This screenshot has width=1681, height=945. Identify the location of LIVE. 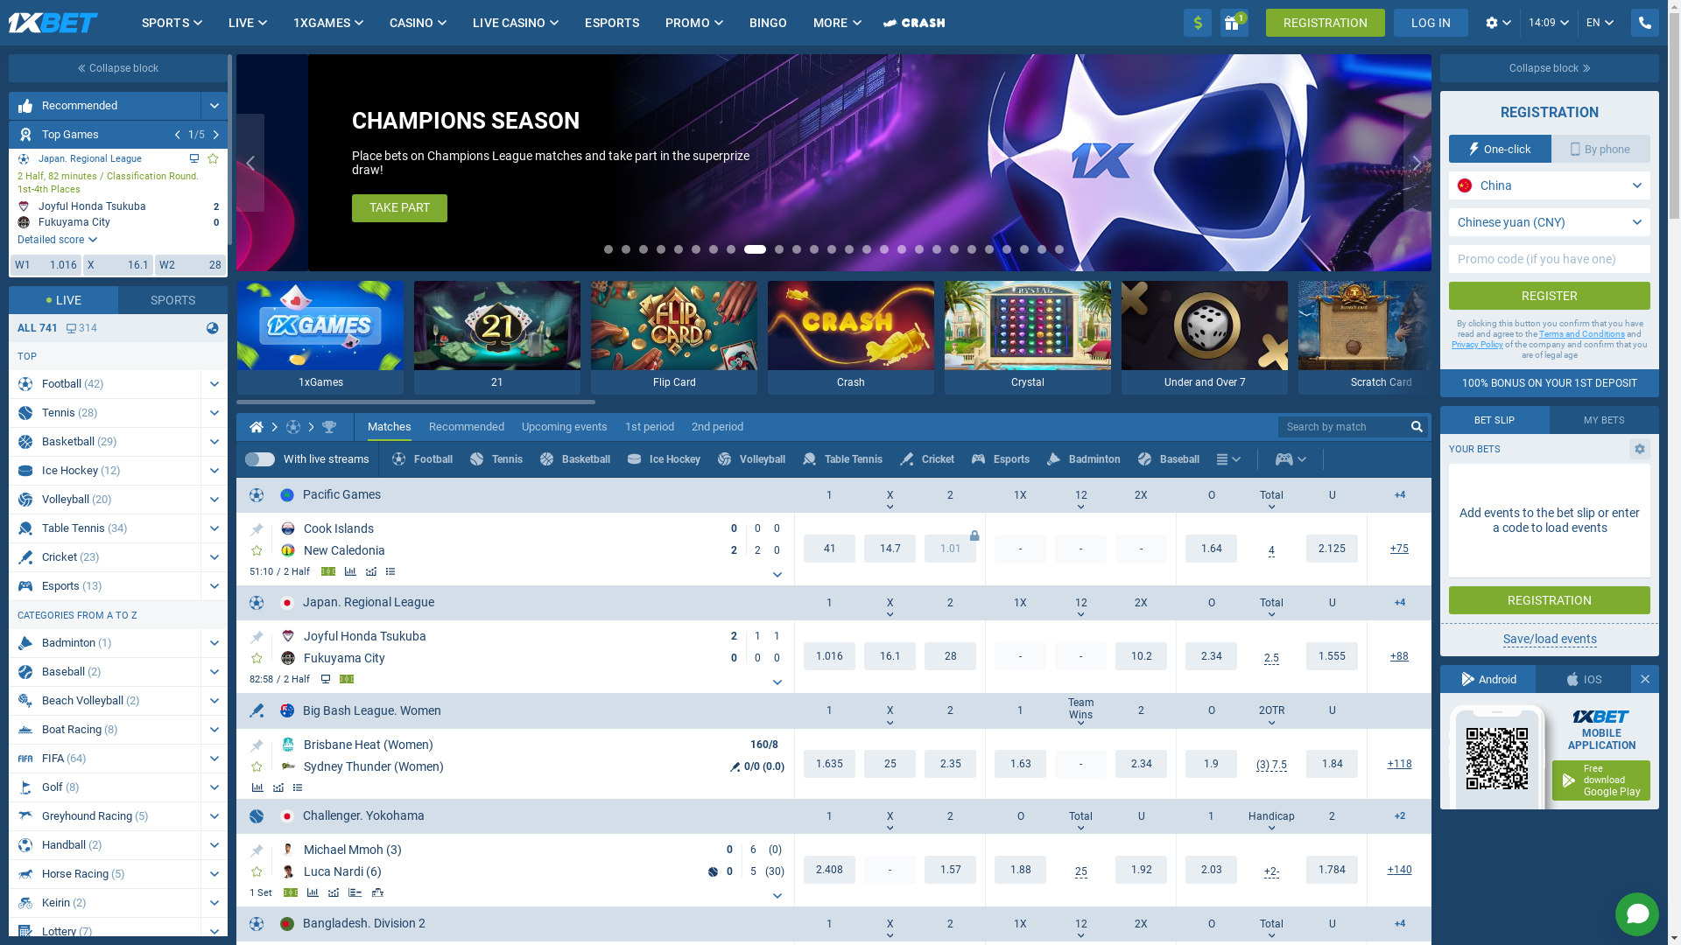
(242, 23).